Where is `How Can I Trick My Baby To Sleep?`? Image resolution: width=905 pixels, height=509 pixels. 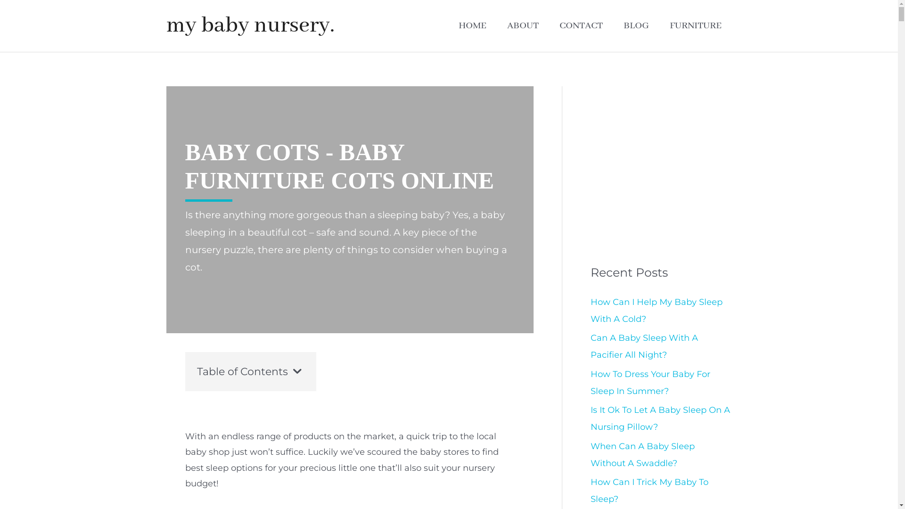 How Can I Trick My Baby To Sleep? is located at coordinates (649, 491).